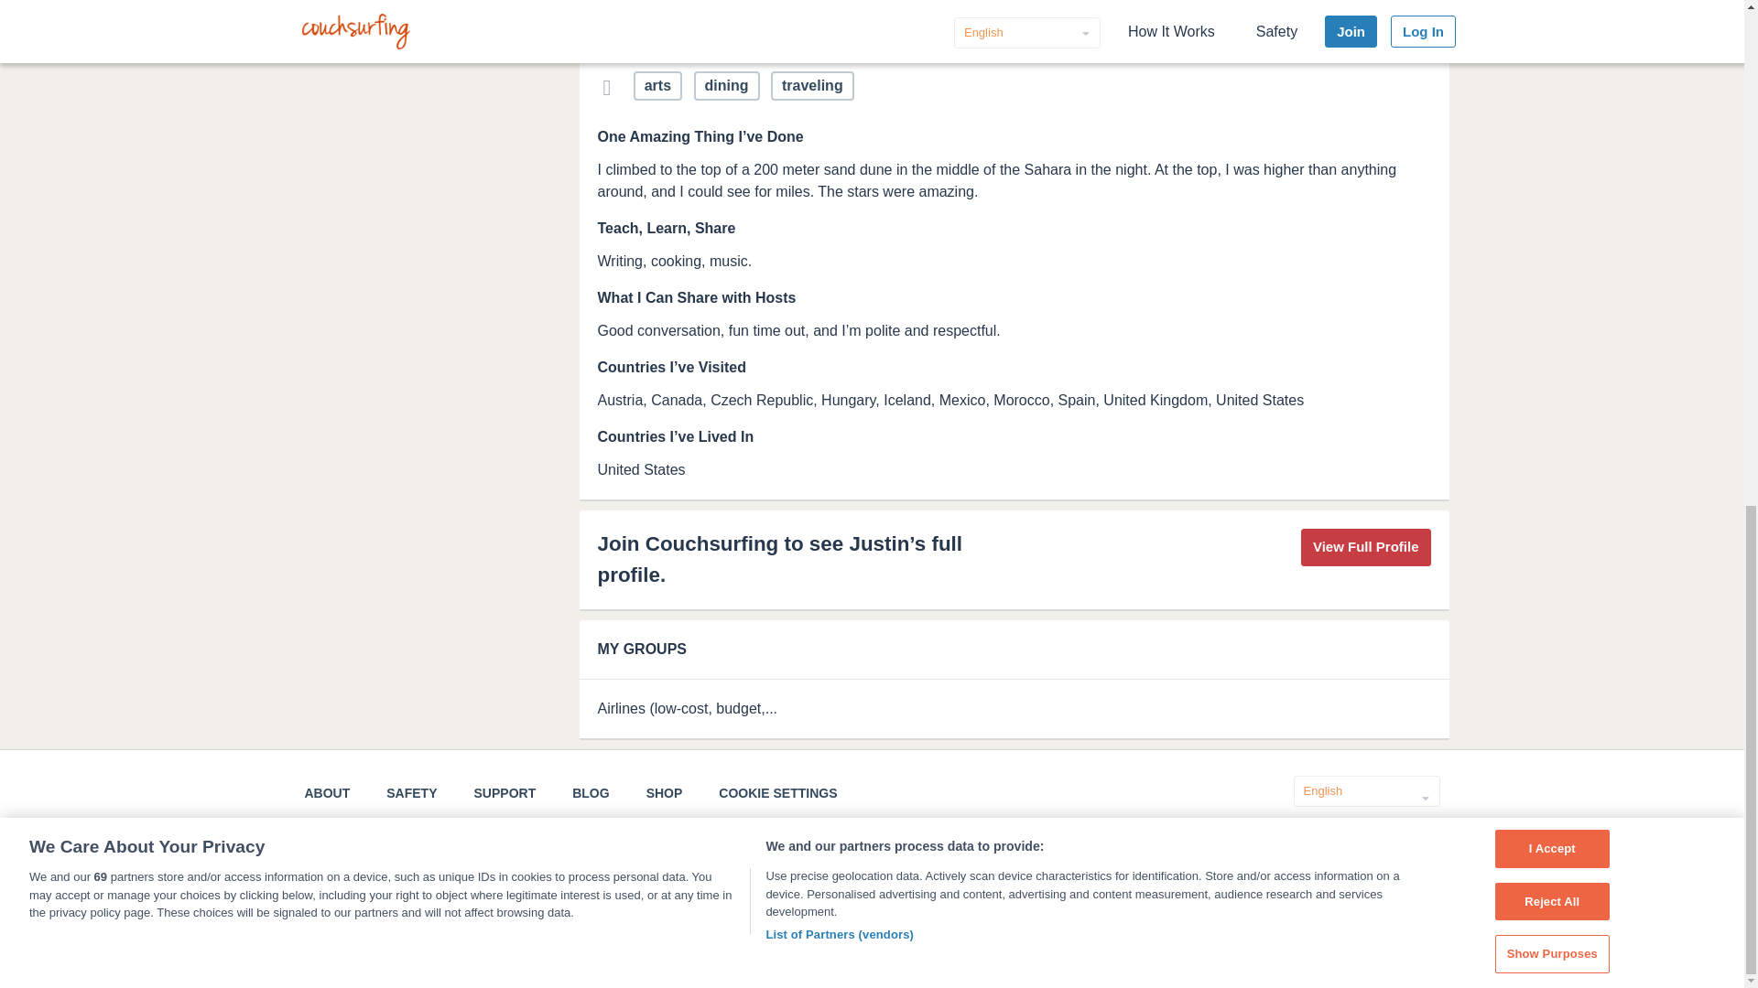 The height and width of the screenshot is (988, 1758). Describe the element at coordinates (745, 950) in the screenshot. I see `Sitemap` at that location.